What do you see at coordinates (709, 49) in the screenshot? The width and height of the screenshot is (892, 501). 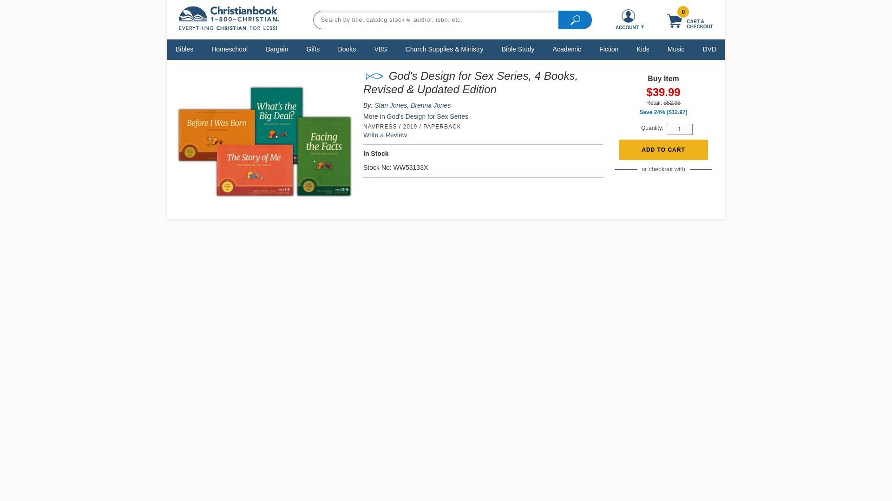 I see `DVD` at bounding box center [709, 49].